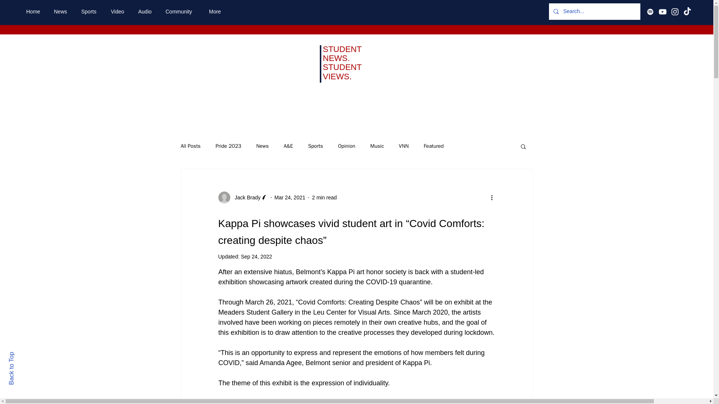 The image size is (719, 404). What do you see at coordinates (324, 197) in the screenshot?
I see `2 min read` at bounding box center [324, 197].